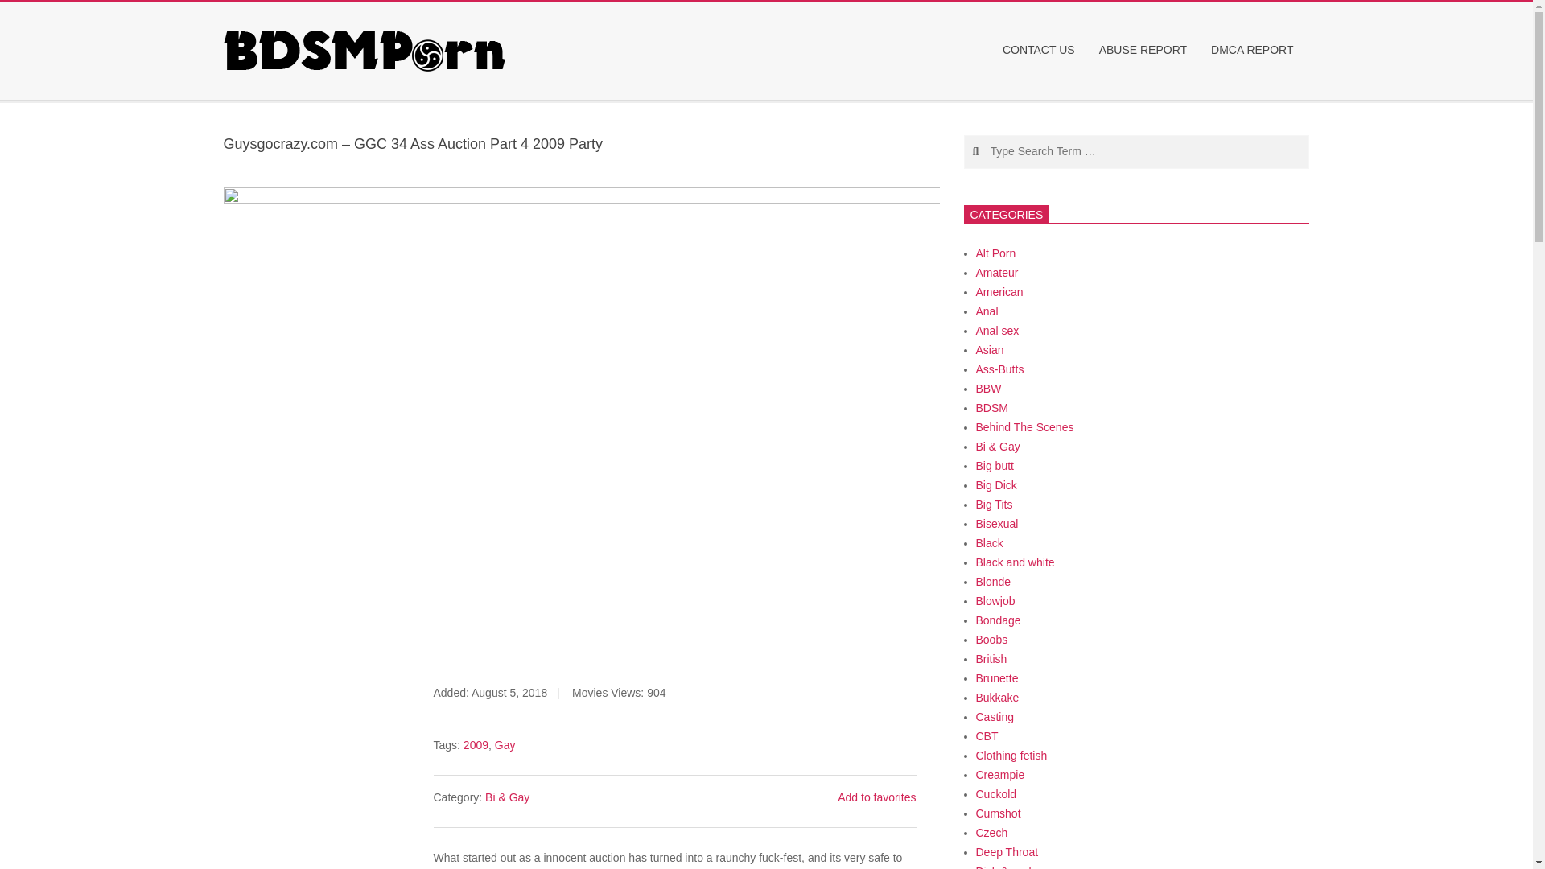  Describe the element at coordinates (1043, 50) in the screenshot. I see `CONTACT US` at that location.